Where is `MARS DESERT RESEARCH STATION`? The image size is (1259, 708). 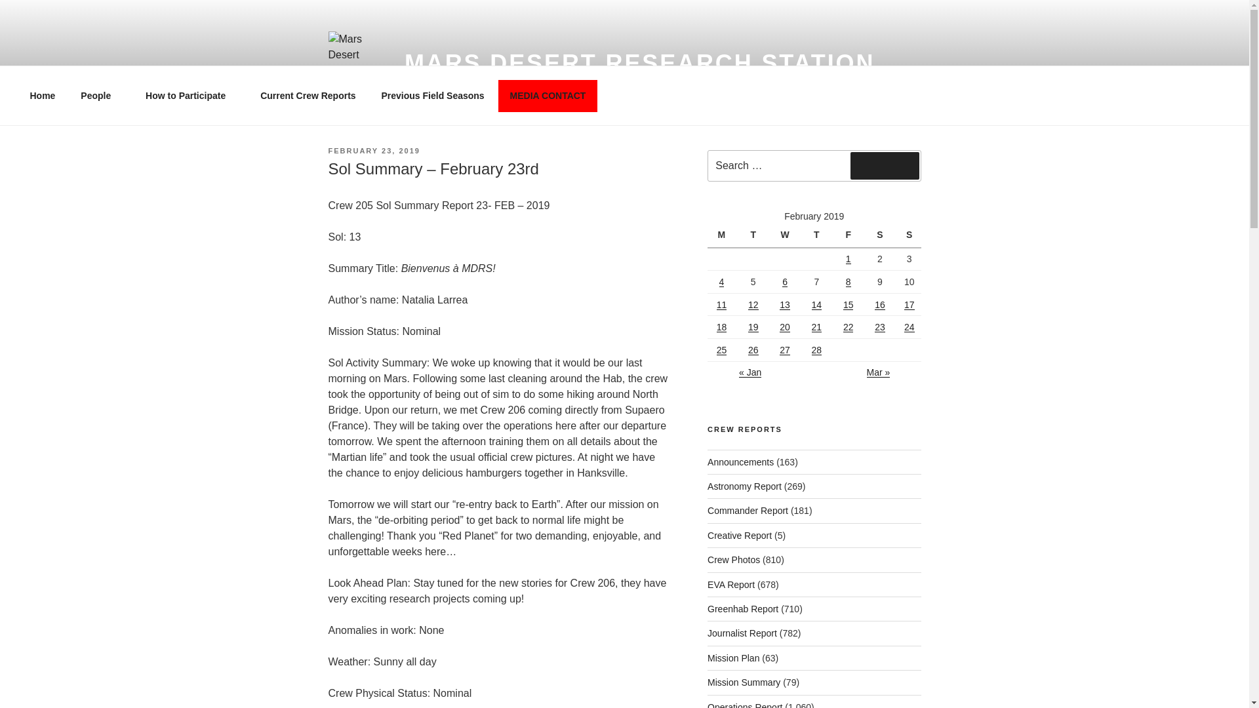
MARS DESERT RESEARCH STATION is located at coordinates (639, 63).